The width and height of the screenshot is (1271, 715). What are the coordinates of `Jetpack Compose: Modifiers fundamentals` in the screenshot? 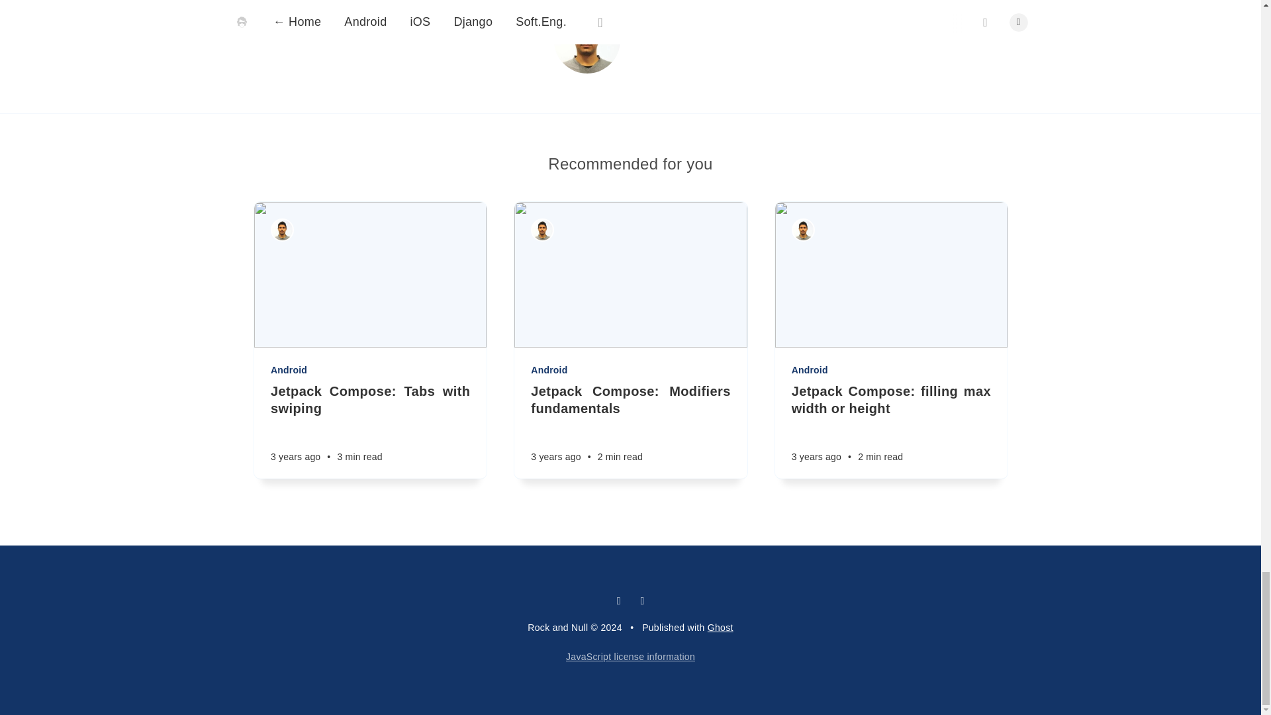 It's located at (630, 399).